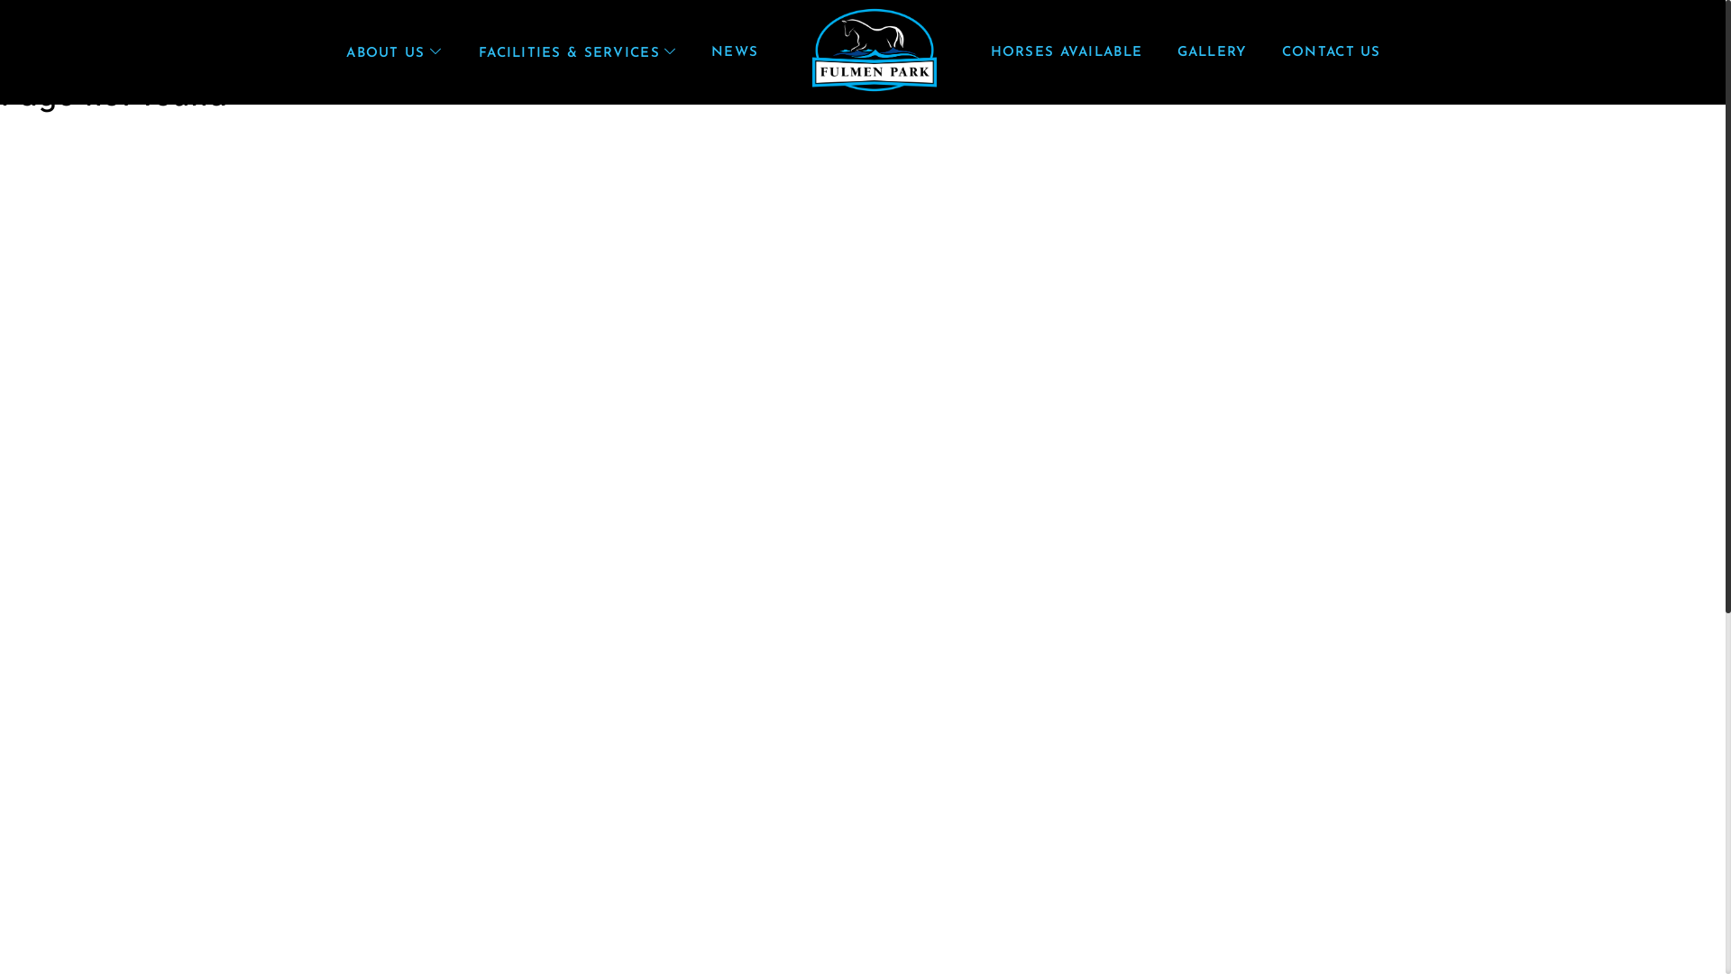 Image resolution: width=1731 pixels, height=974 pixels. What do you see at coordinates (577, 54) in the screenshot?
I see `FACILITIES & SERVICES` at bounding box center [577, 54].